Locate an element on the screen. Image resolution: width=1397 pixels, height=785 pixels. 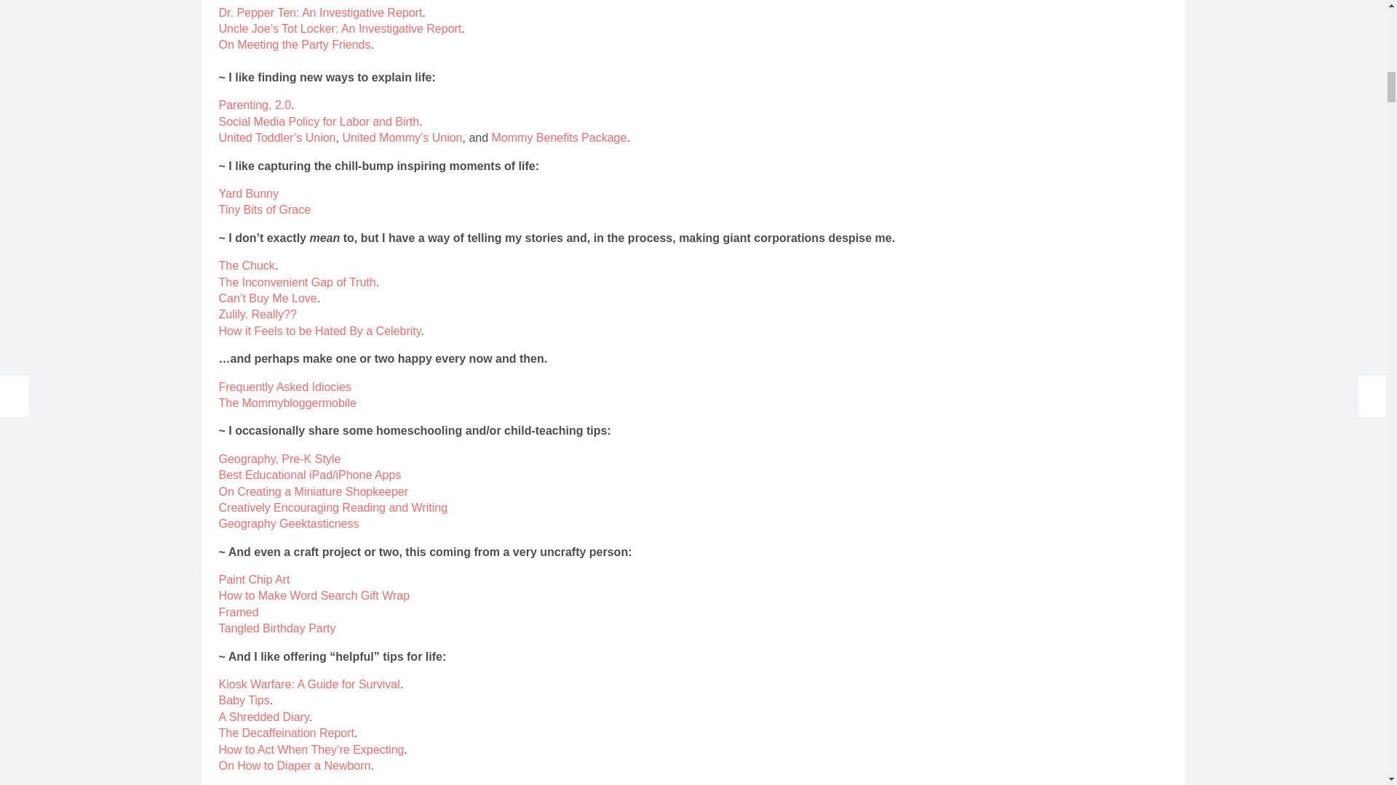
Geography, Pre-K Style is located at coordinates (279, 459).